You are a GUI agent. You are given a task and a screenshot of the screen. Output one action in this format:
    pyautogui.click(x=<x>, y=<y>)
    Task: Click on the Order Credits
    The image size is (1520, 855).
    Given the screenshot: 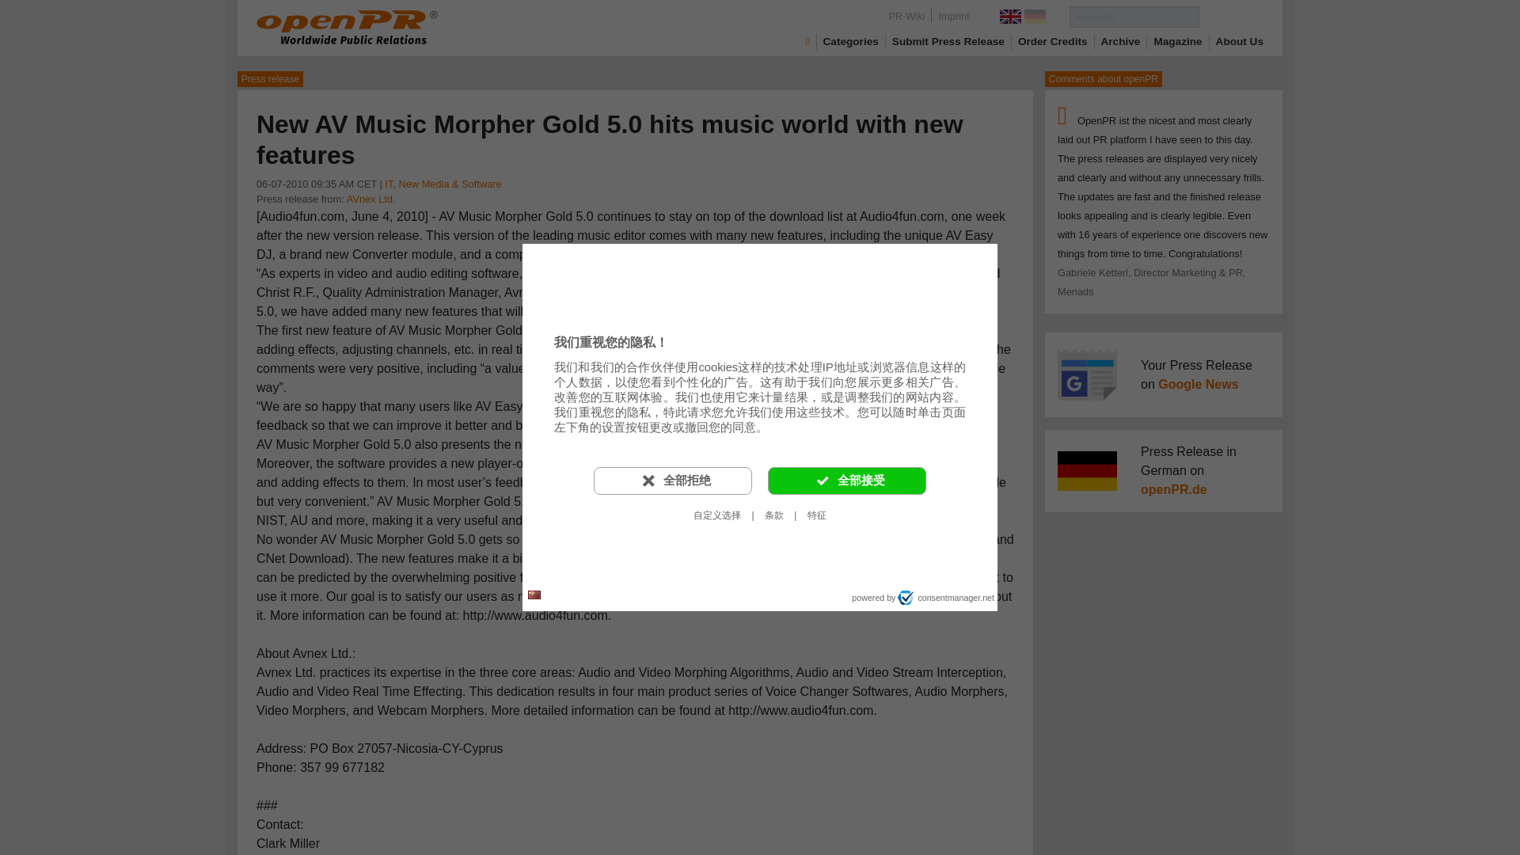 What is the action you would take?
    pyautogui.click(x=1053, y=41)
    